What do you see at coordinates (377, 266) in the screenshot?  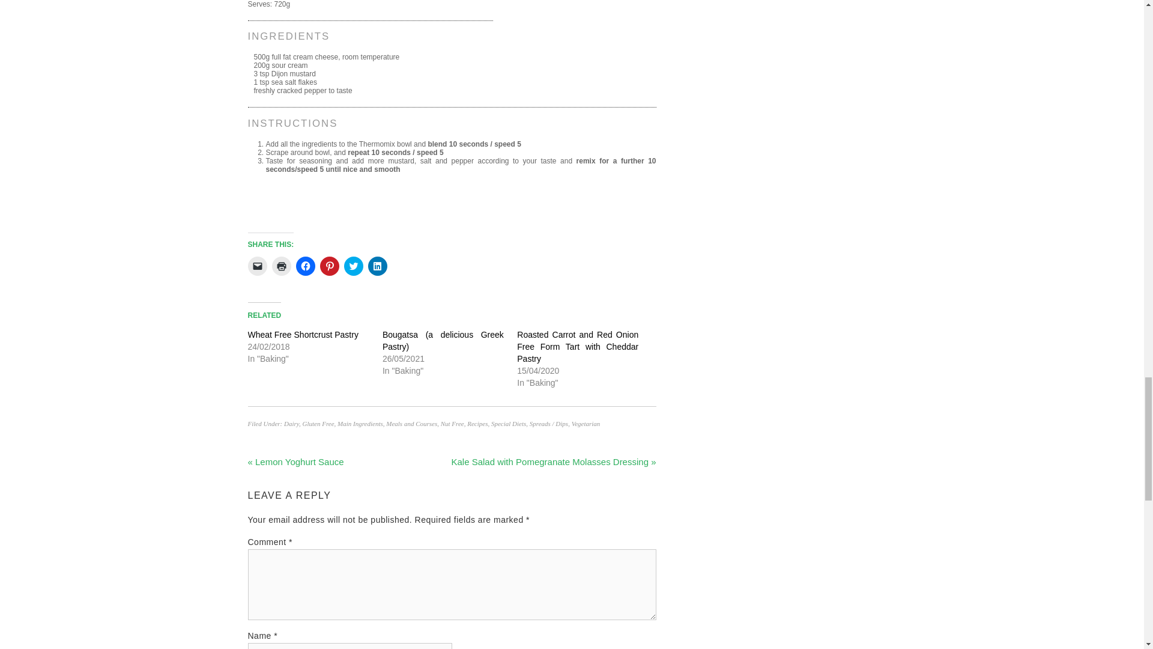 I see `Click to share on LinkedIn` at bounding box center [377, 266].